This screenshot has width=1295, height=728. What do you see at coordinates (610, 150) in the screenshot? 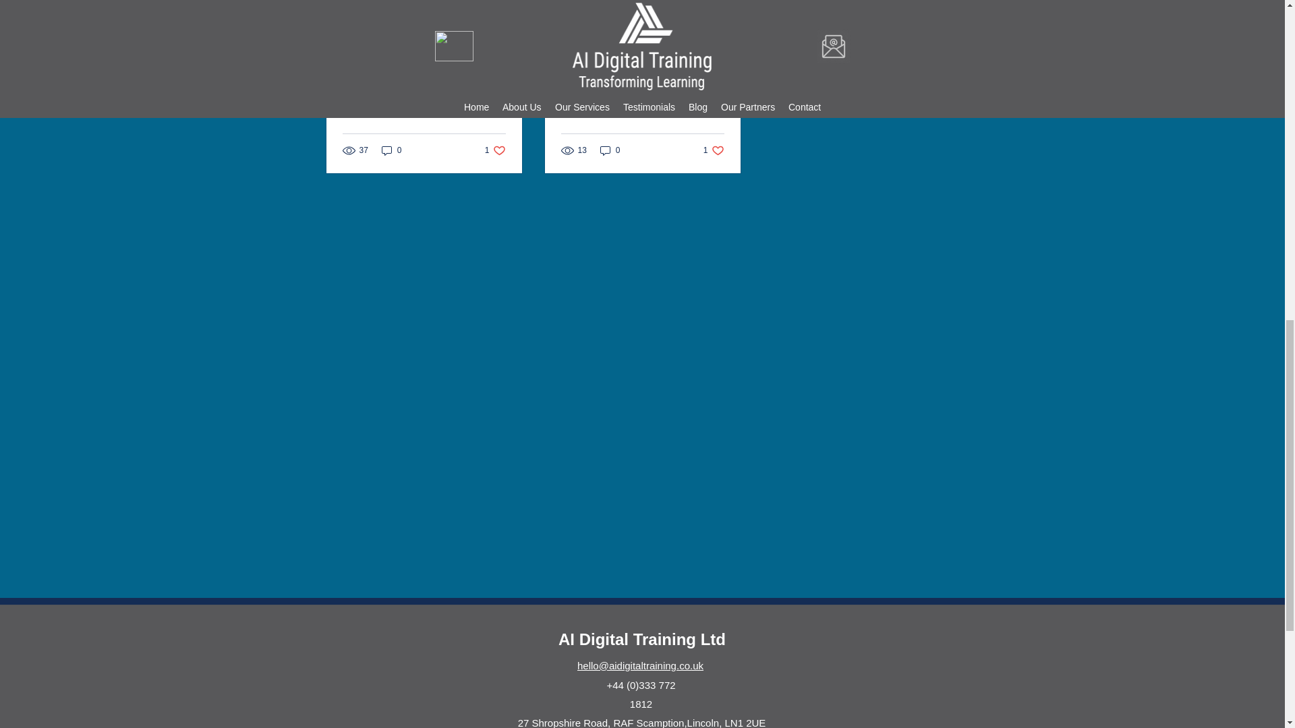
I see `0` at bounding box center [610, 150].